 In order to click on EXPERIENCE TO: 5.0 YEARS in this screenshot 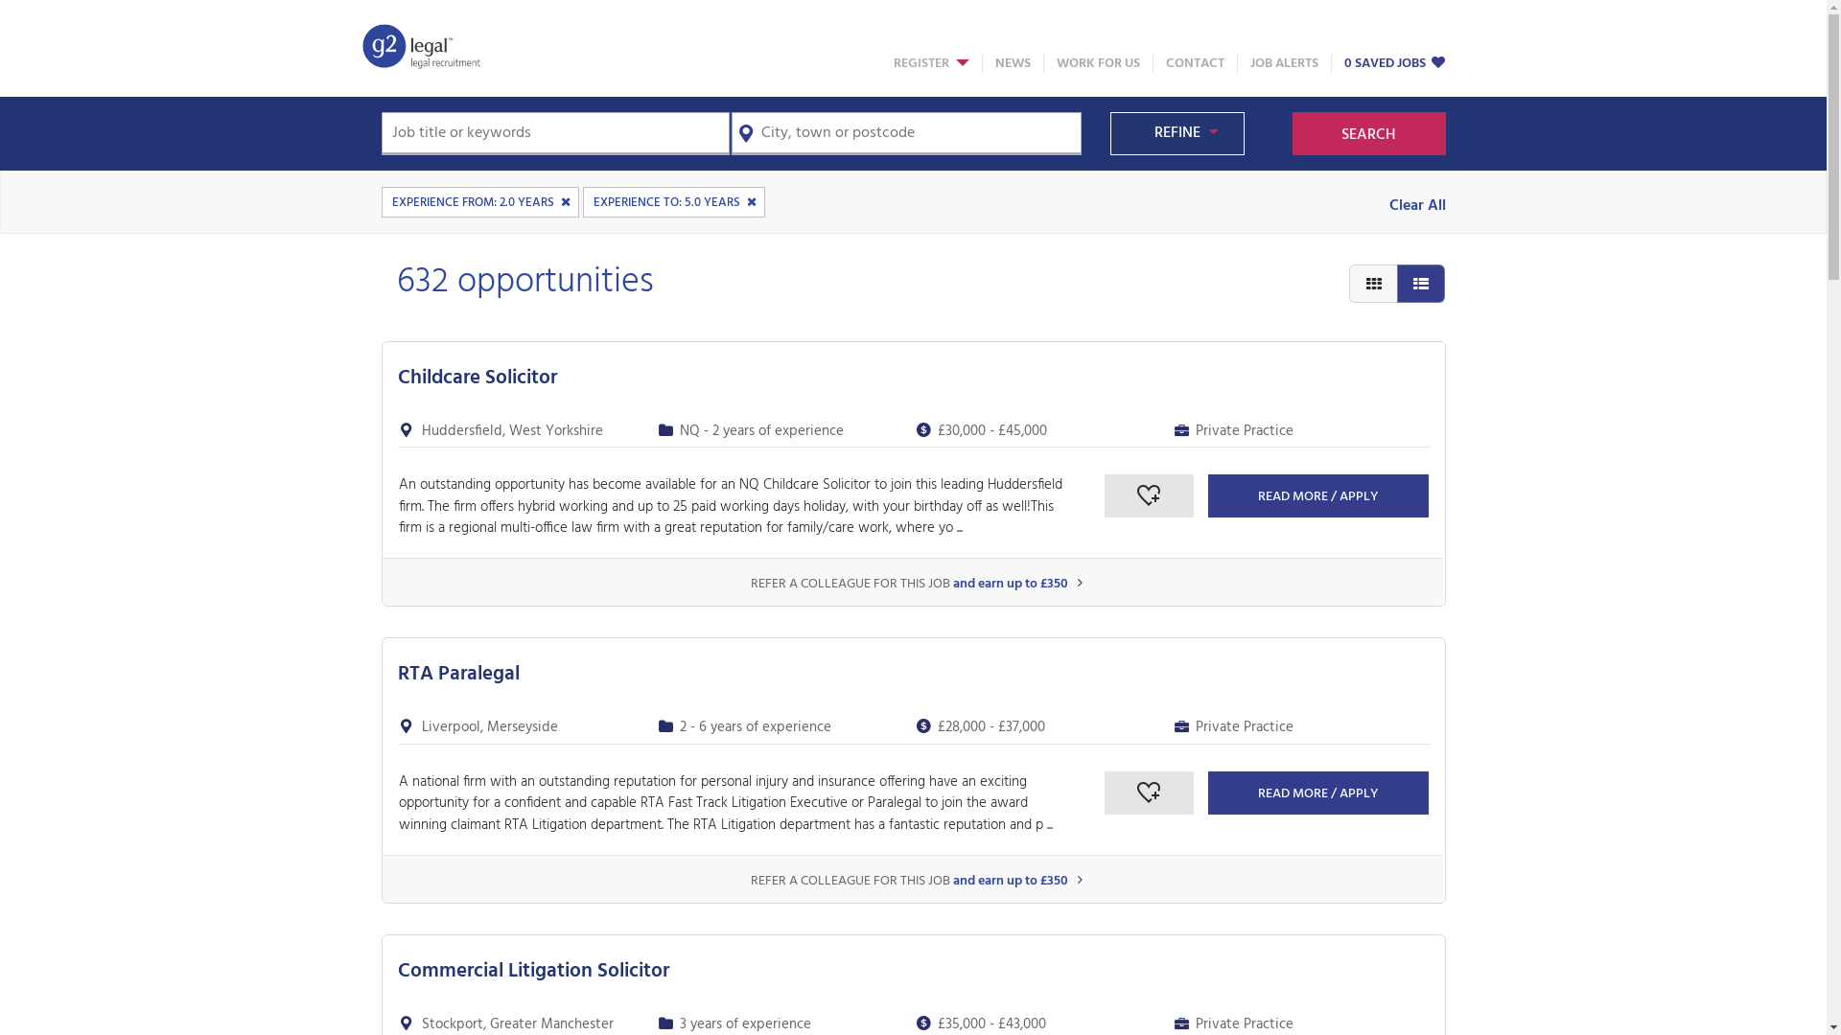, I will do `click(674, 202)`.